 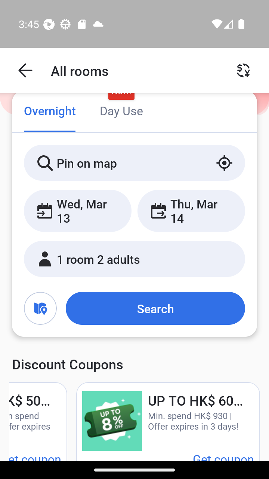 What do you see at coordinates (121, 112) in the screenshot?
I see `Day Use` at bounding box center [121, 112].